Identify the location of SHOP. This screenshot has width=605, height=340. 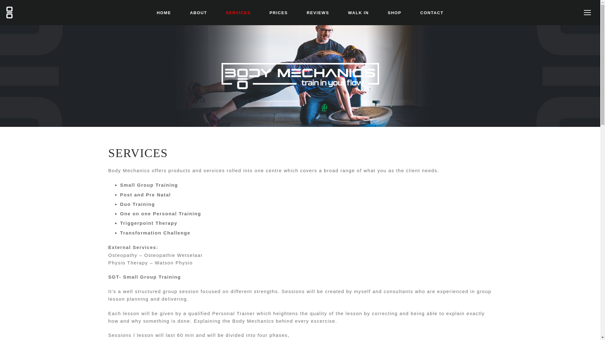
(395, 13).